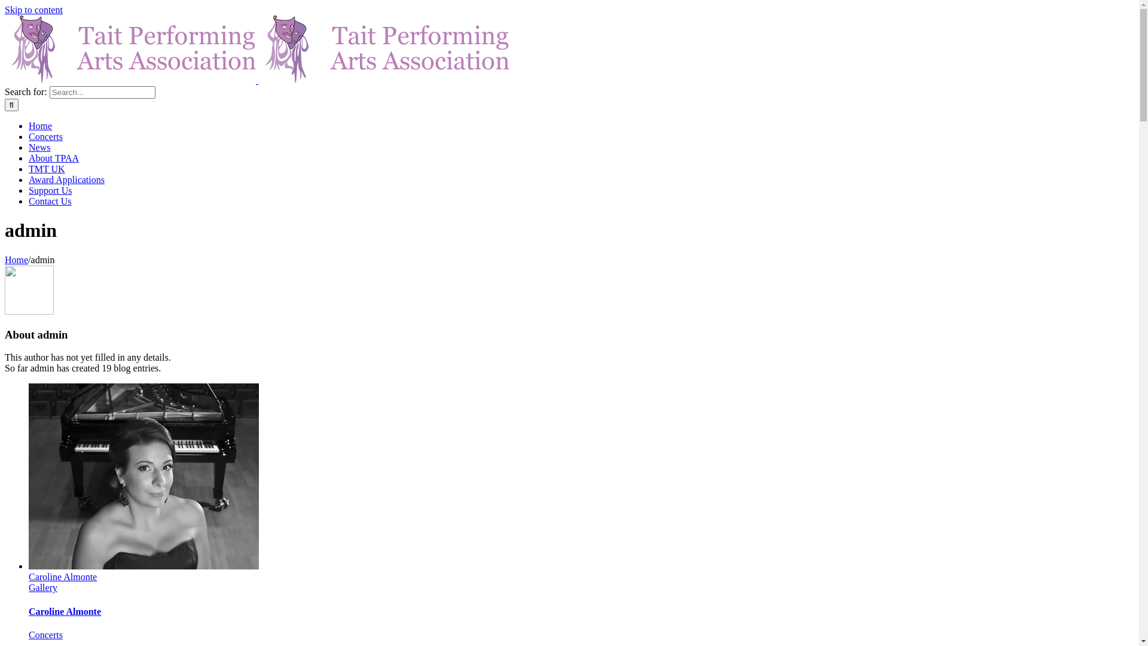 This screenshot has height=646, width=1148. What do you see at coordinates (54, 158) in the screenshot?
I see `About TPAA` at bounding box center [54, 158].